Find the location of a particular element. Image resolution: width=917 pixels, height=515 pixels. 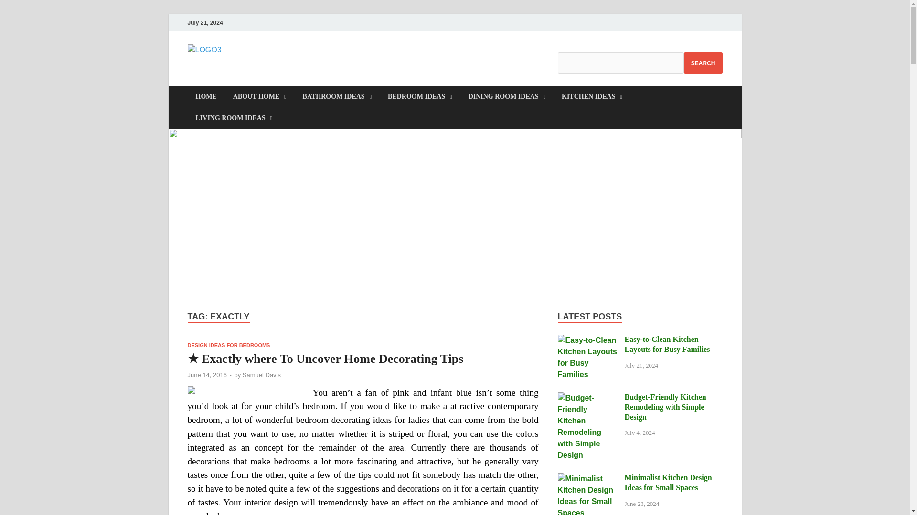

SEARCH is located at coordinates (703, 63).